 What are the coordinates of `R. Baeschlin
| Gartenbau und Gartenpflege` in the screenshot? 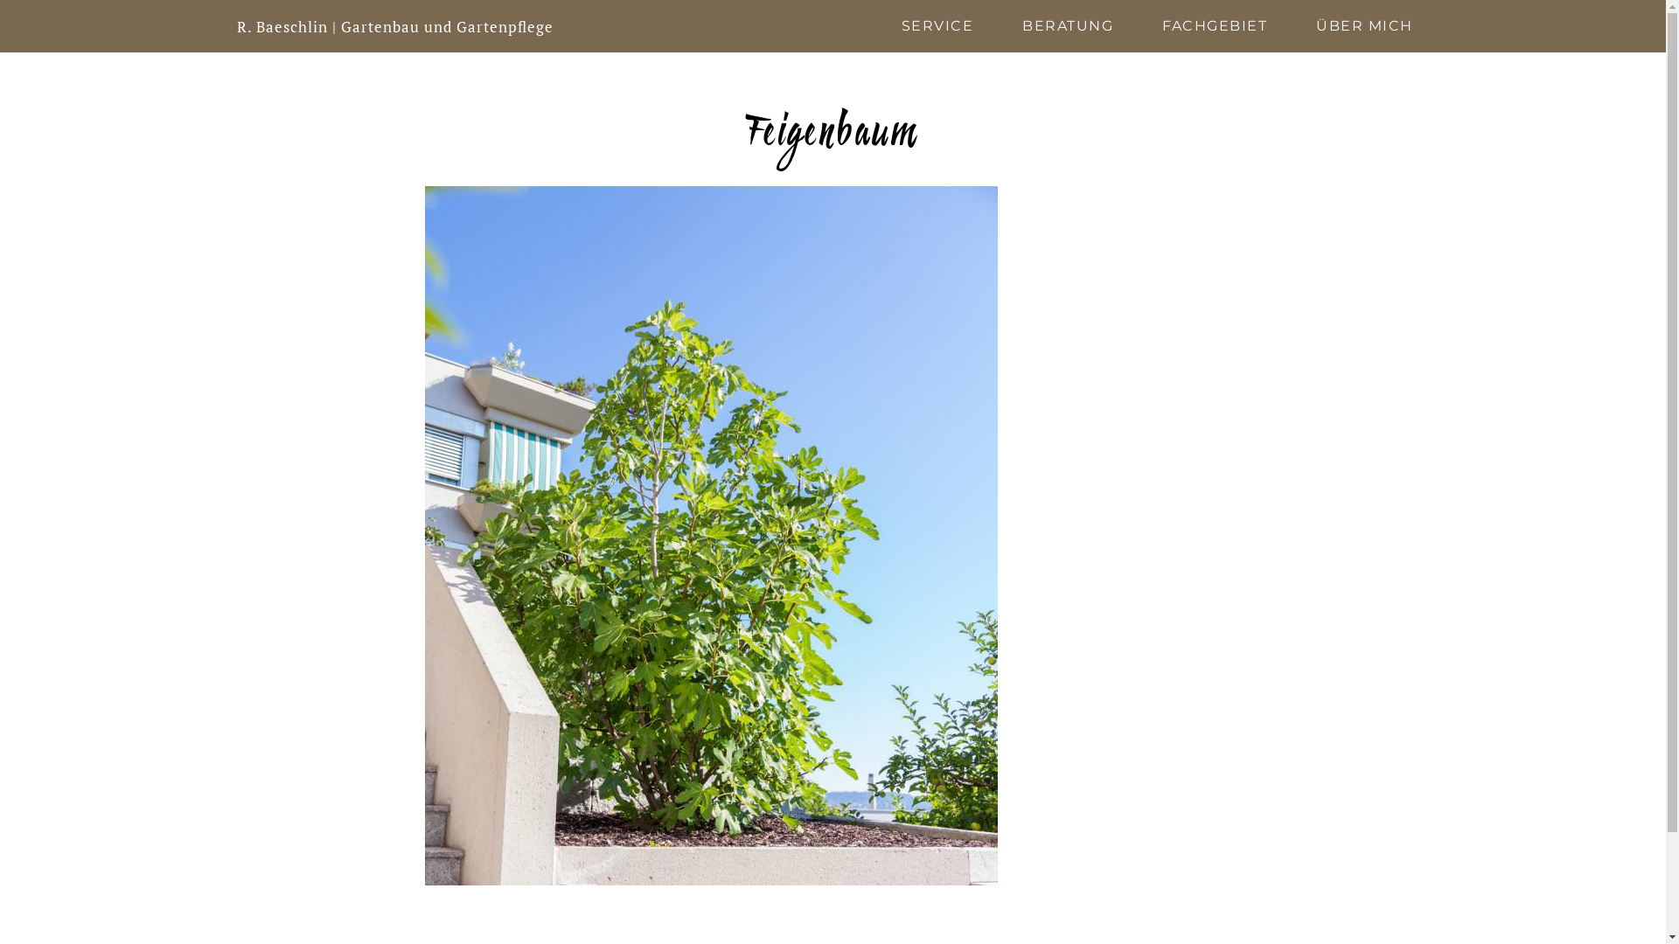 It's located at (394, 26).